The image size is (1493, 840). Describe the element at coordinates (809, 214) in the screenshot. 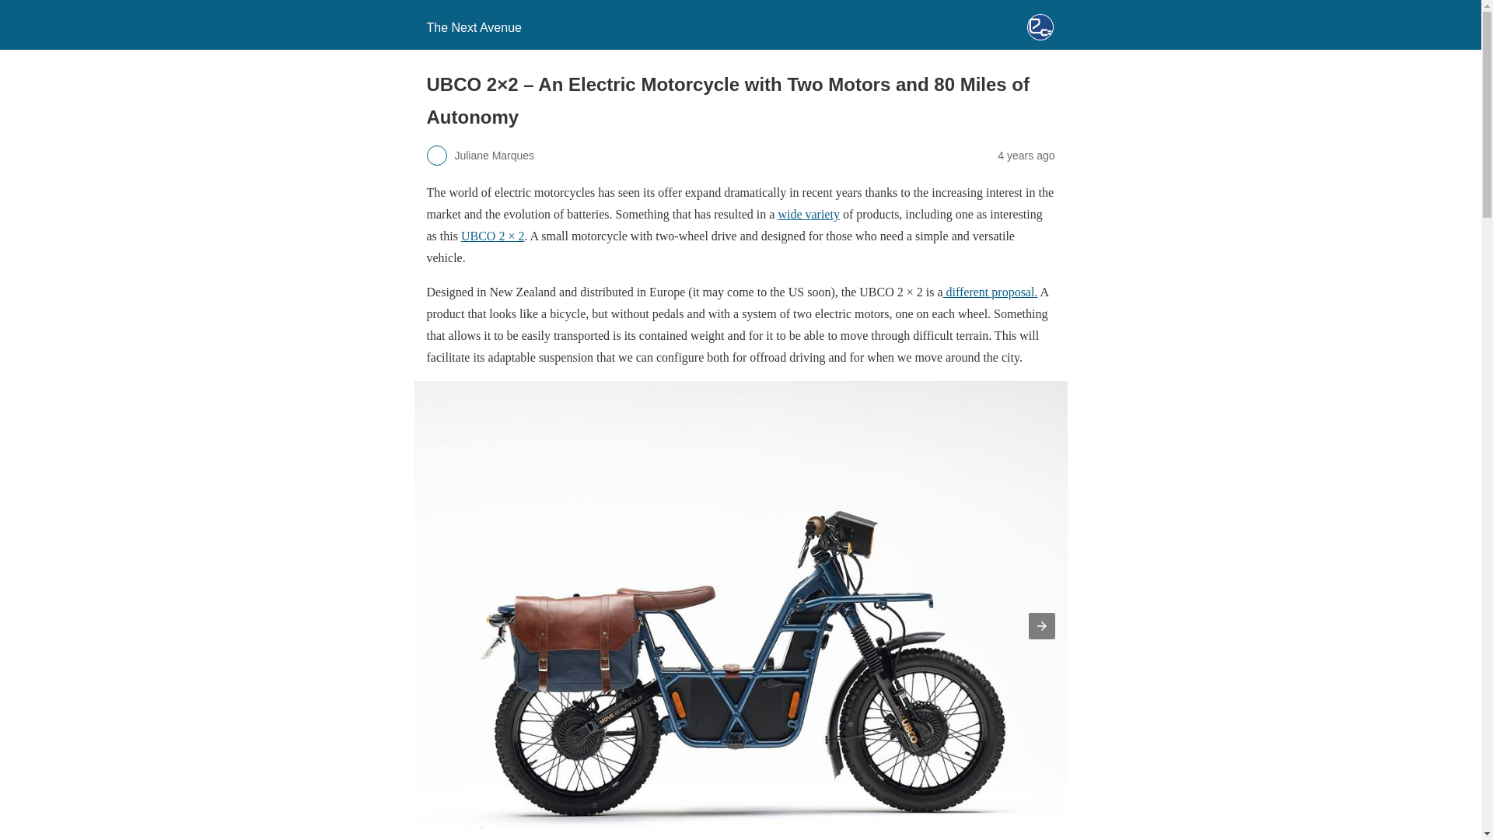

I see `wide variety` at that location.